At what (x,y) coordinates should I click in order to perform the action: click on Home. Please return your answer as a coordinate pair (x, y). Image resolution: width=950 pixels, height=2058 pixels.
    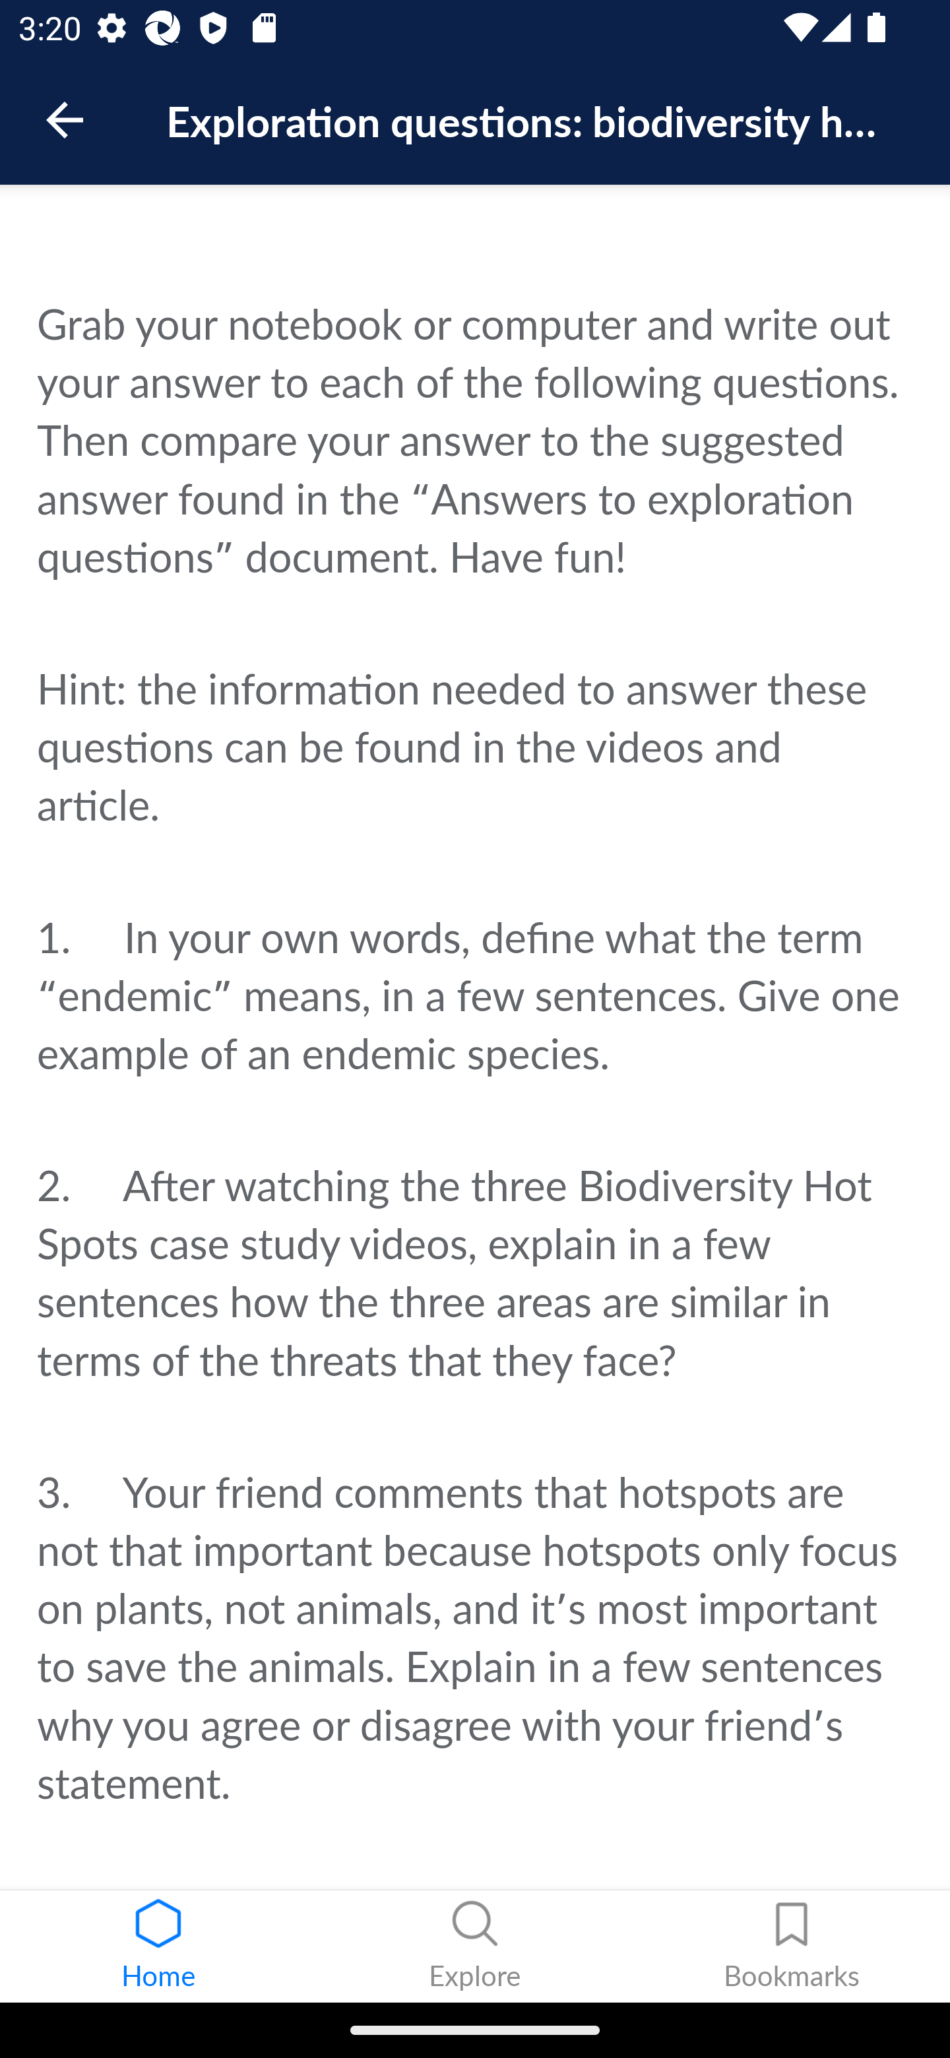
    Looking at the image, I should click on (158, 1947).